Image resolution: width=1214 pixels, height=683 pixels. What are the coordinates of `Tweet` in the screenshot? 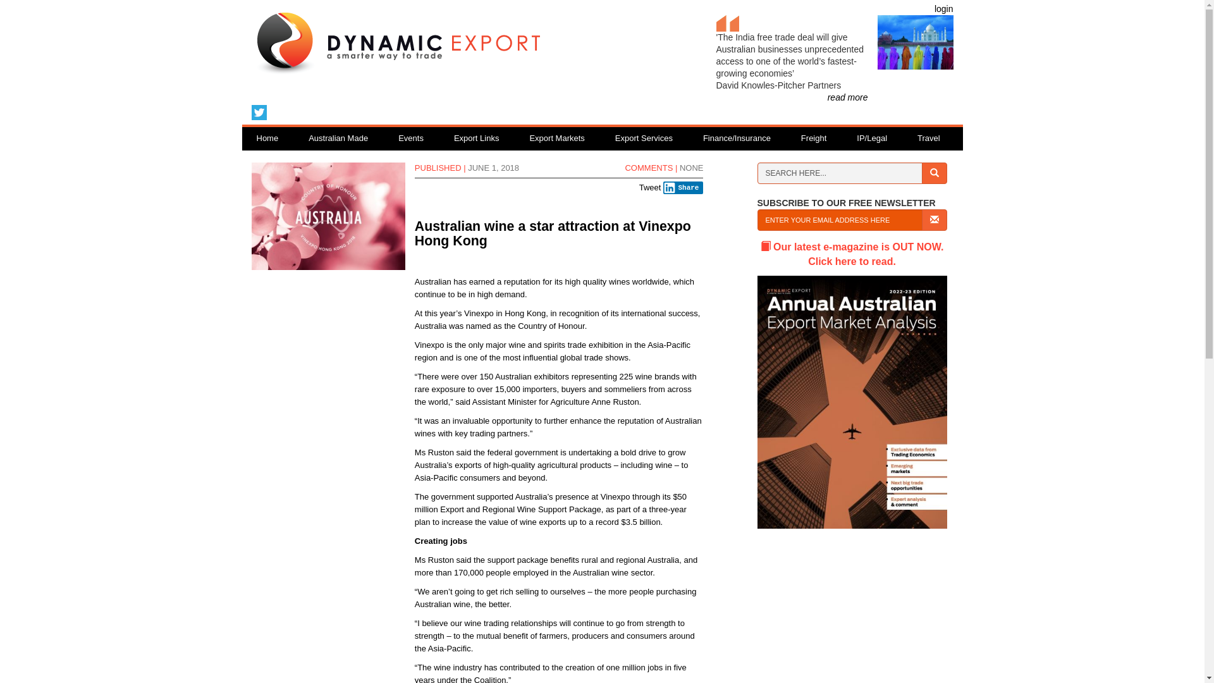 It's located at (650, 187).